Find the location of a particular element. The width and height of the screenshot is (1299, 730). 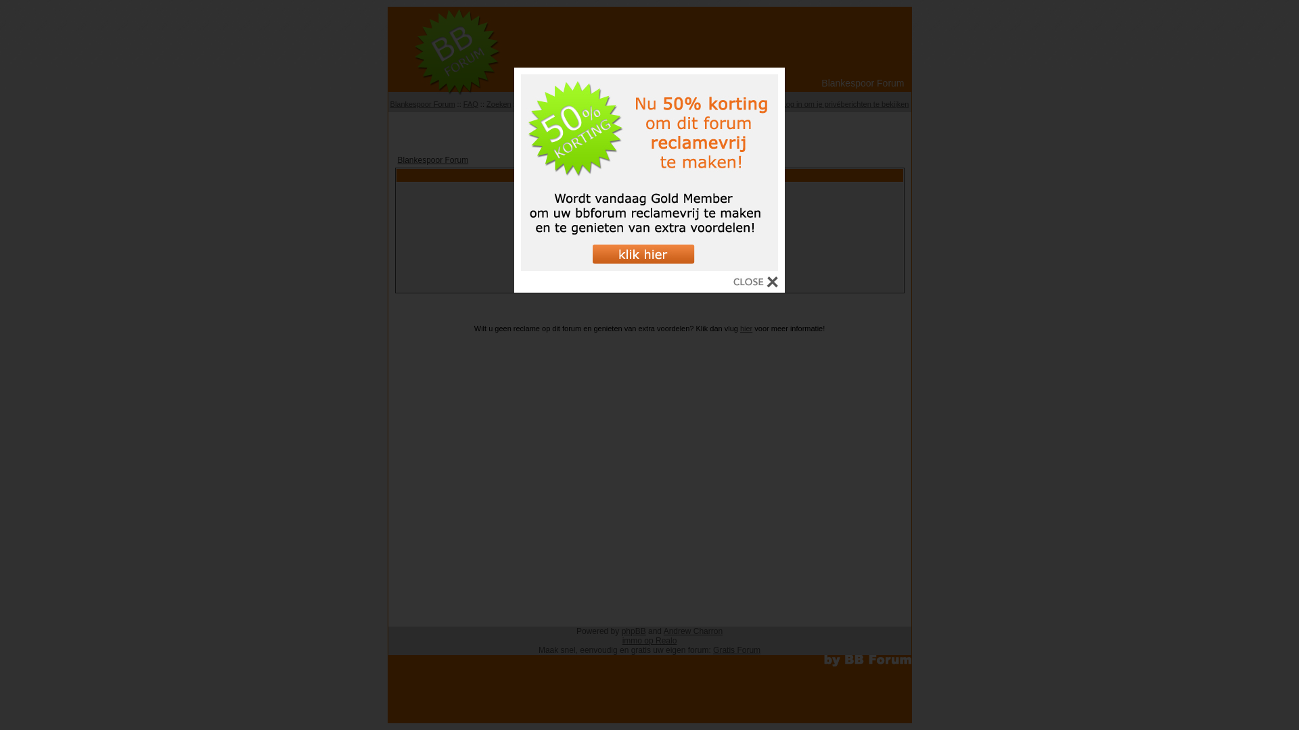

Andrew Charron is located at coordinates (693, 631).